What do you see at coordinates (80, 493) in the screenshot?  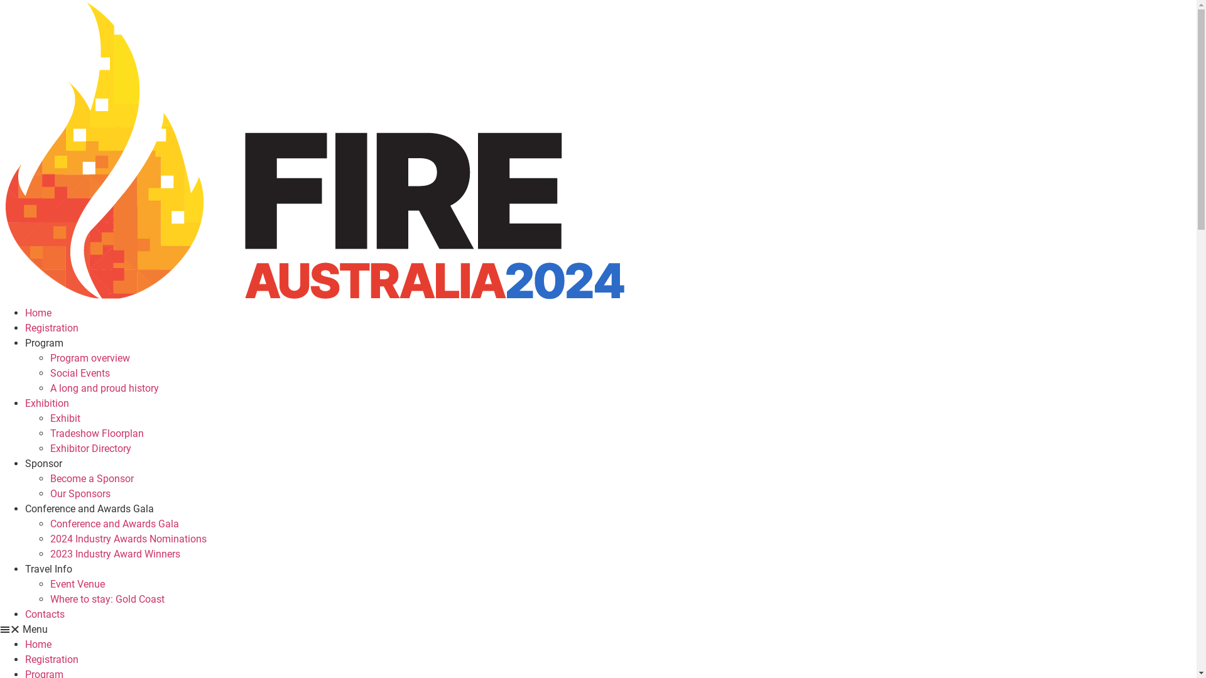 I see `Our Sponsors` at bounding box center [80, 493].